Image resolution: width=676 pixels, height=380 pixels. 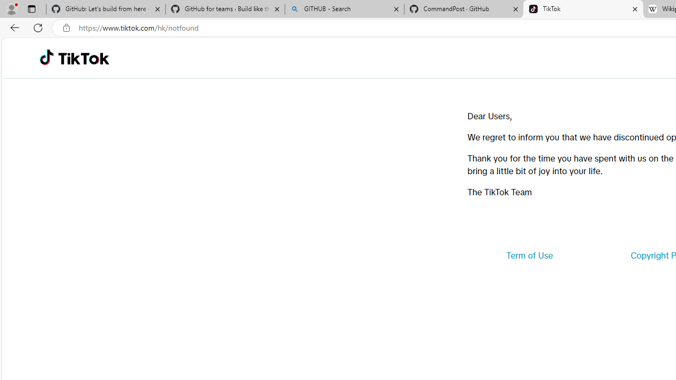 I want to click on TikTok, so click(x=583, y=9).